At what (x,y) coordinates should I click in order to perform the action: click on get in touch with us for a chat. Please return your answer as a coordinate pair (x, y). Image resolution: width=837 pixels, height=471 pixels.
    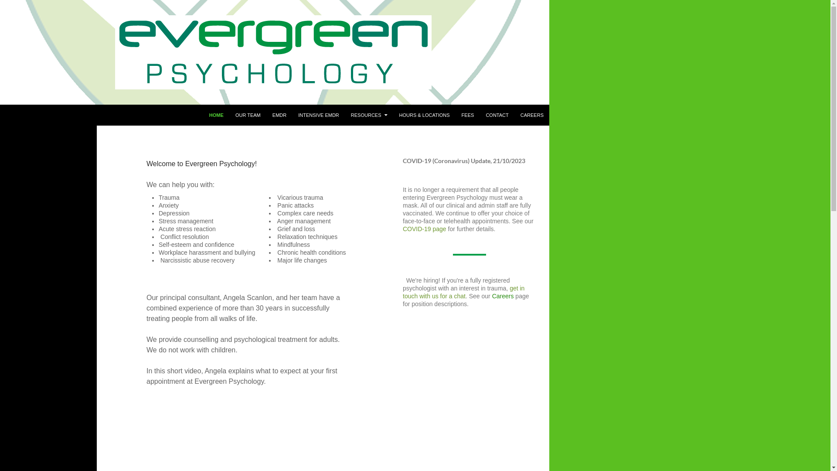
    Looking at the image, I should click on (464, 292).